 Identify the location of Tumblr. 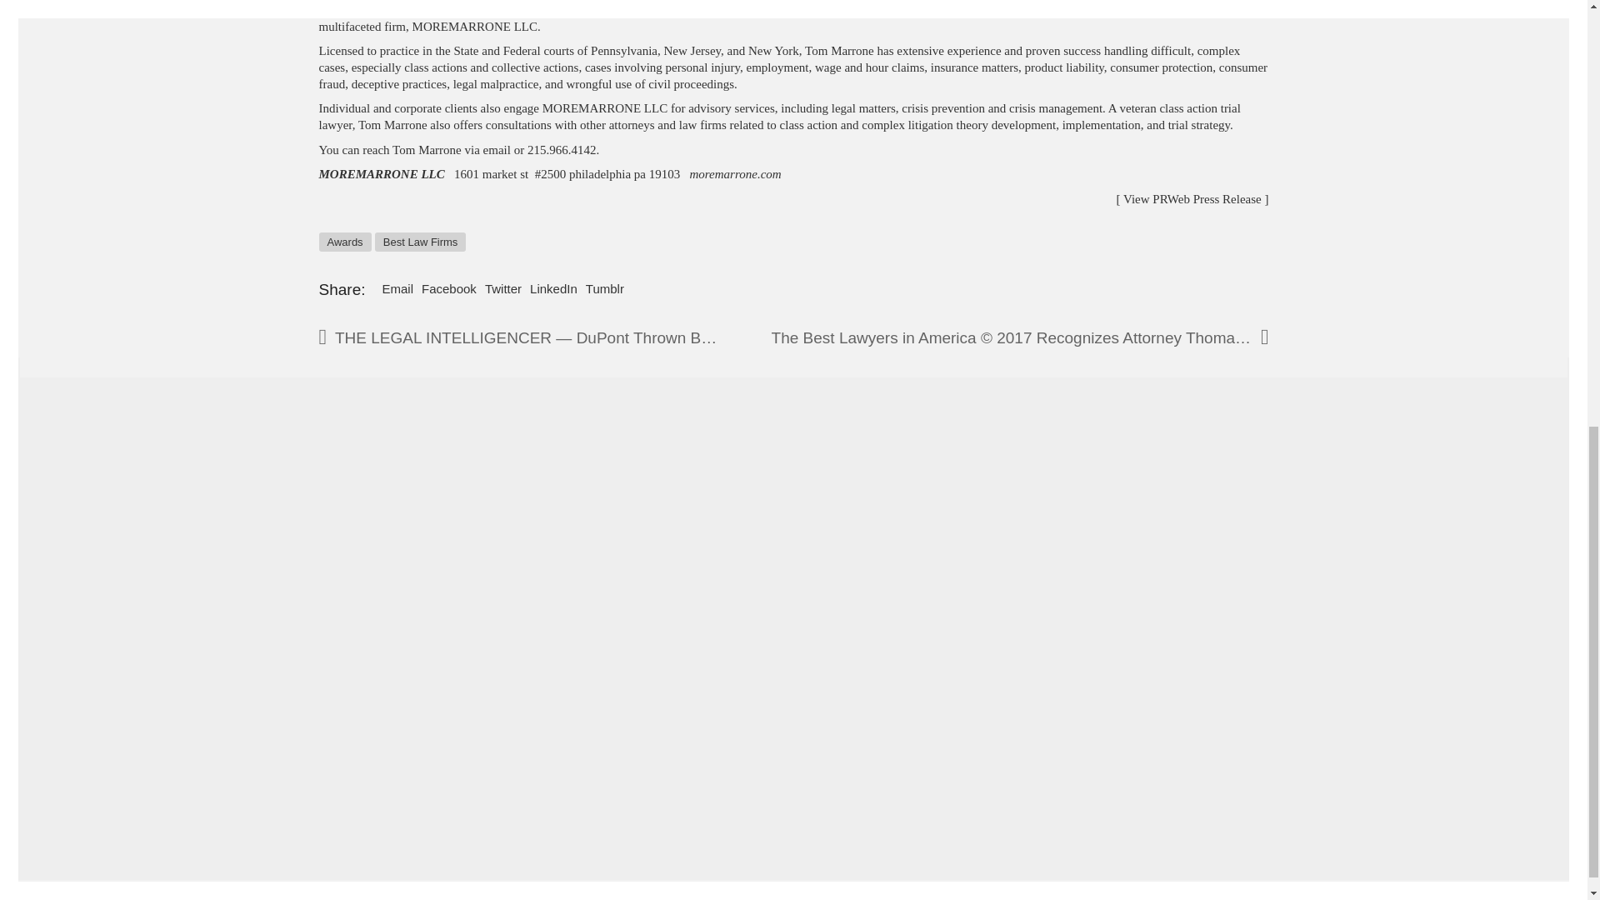
(604, 288).